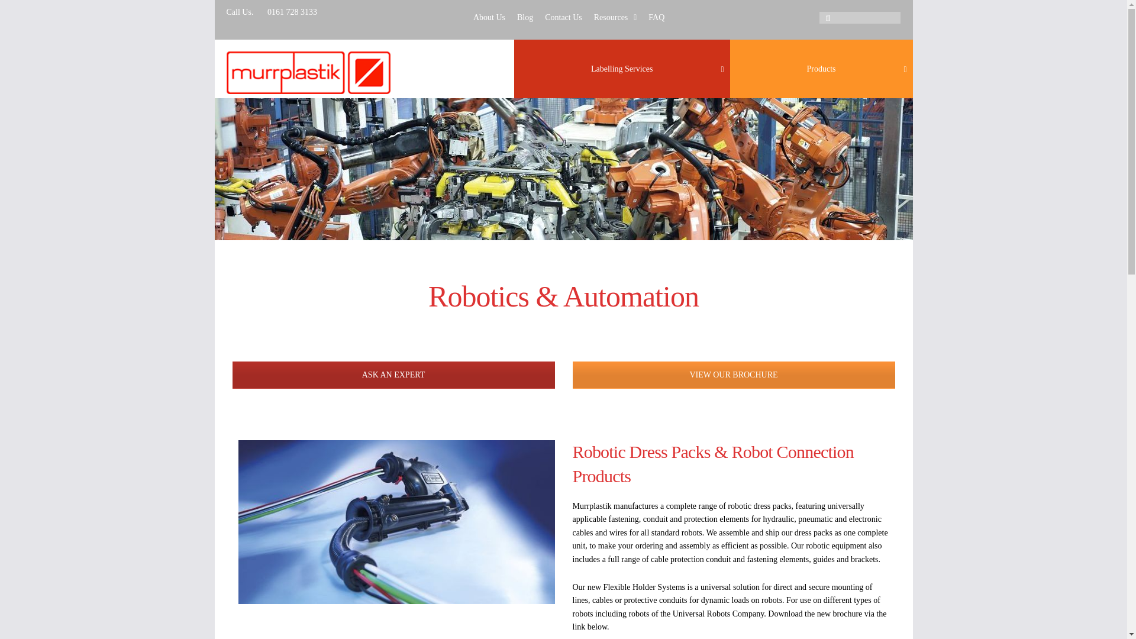 This screenshot has width=1136, height=639. What do you see at coordinates (821, 69) in the screenshot?
I see `About Us` at bounding box center [821, 69].